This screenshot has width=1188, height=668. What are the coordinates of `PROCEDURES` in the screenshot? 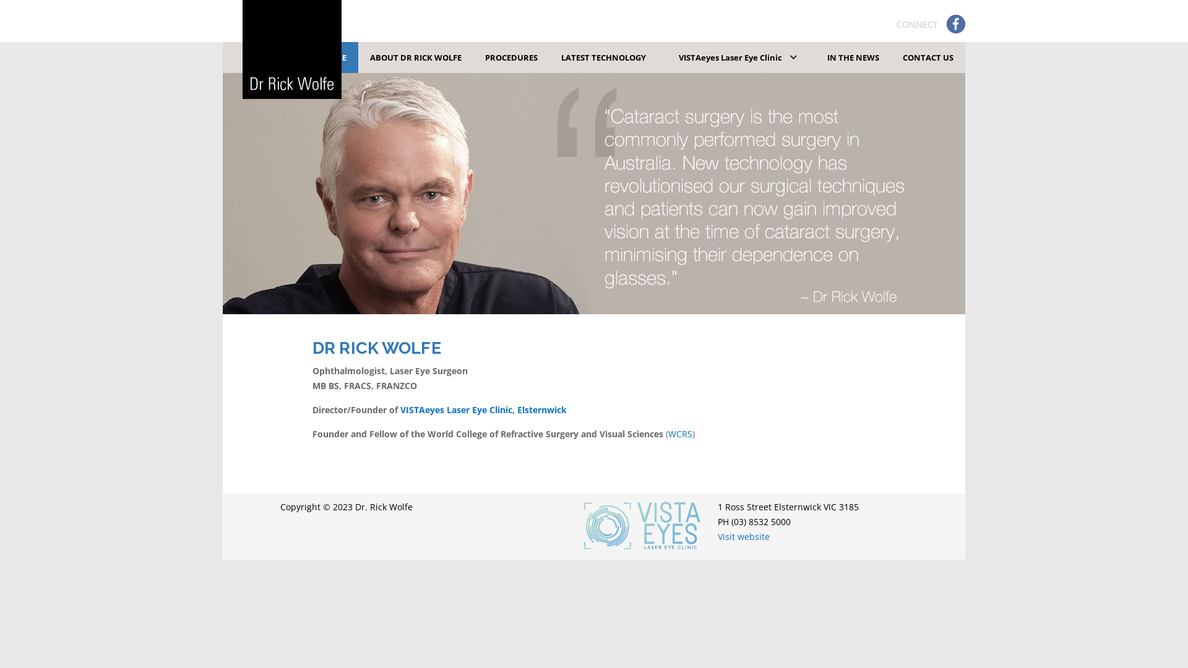 It's located at (511, 58).